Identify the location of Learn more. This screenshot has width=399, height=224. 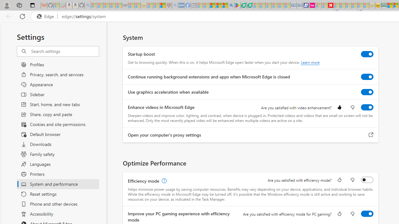
(310, 62).